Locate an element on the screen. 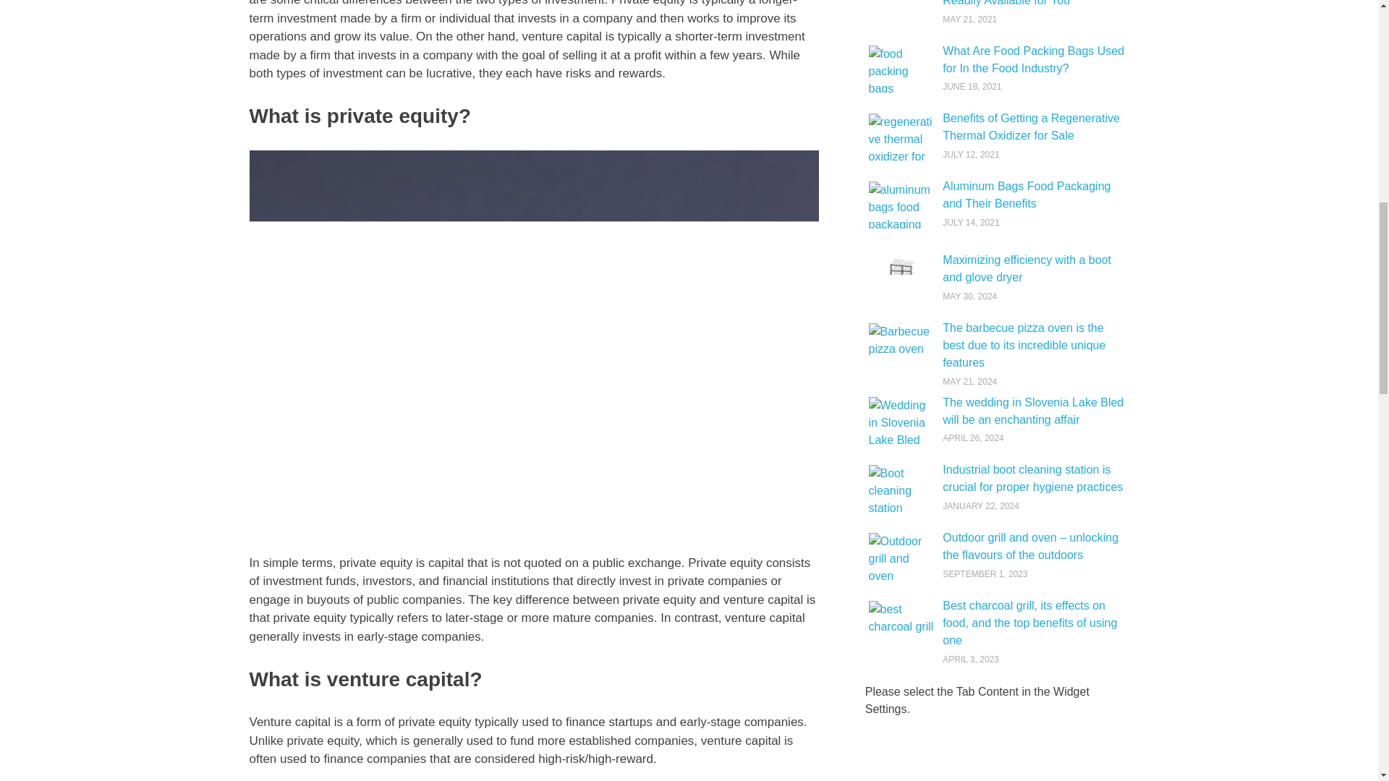 The width and height of the screenshot is (1389, 781). Aluminum Bags Food Packaging and Their Benefits is located at coordinates (1026, 195).